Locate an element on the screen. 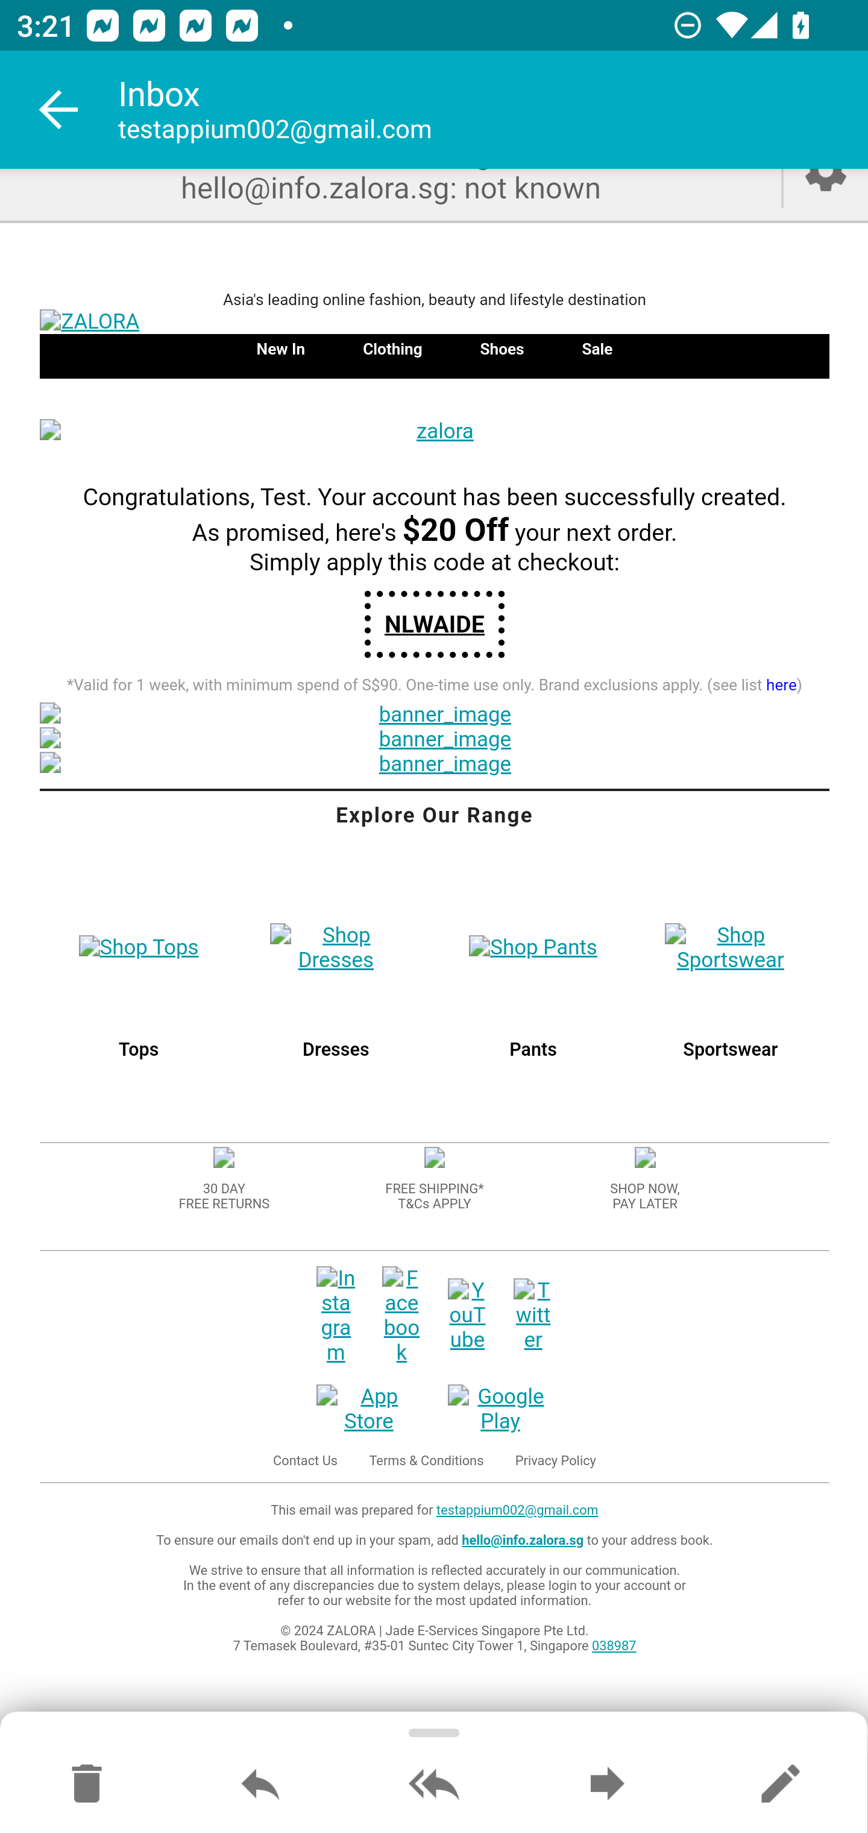 The image size is (868, 1833). Reply as new is located at coordinates (780, 1785).